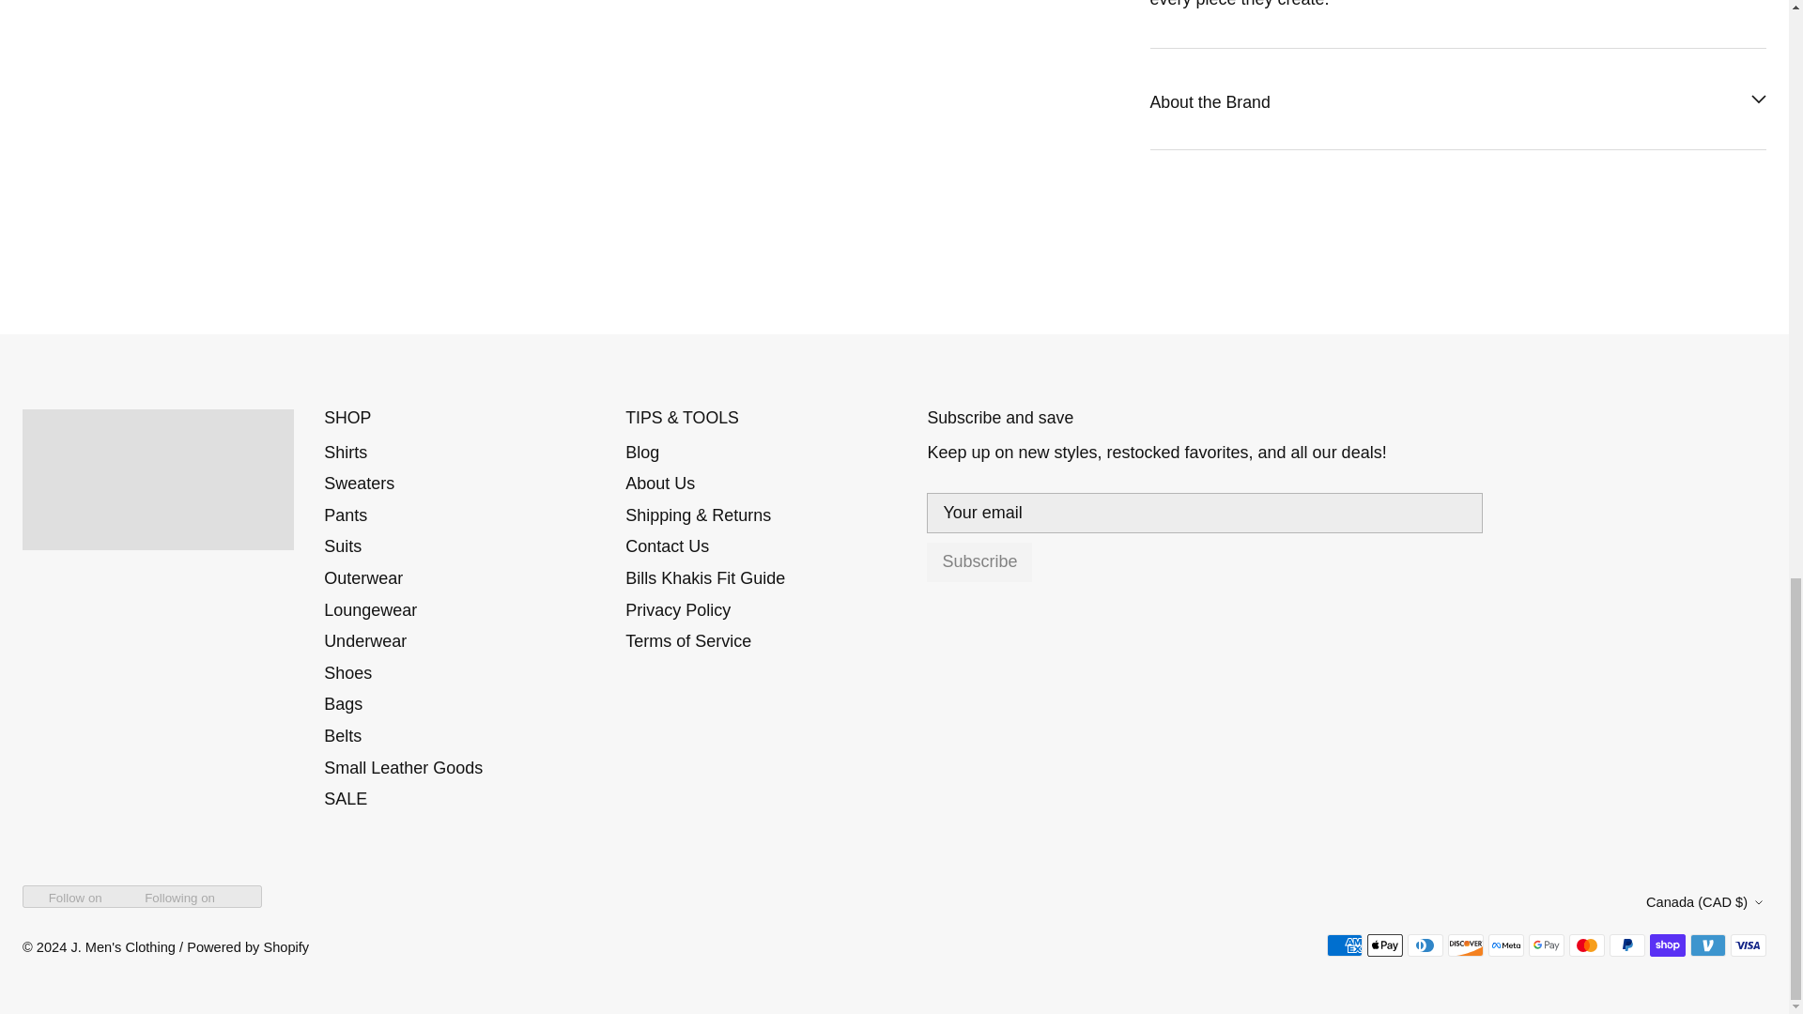 This screenshot has width=1803, height=1014. I want to click on Meta Pay, so click(1506, 945).